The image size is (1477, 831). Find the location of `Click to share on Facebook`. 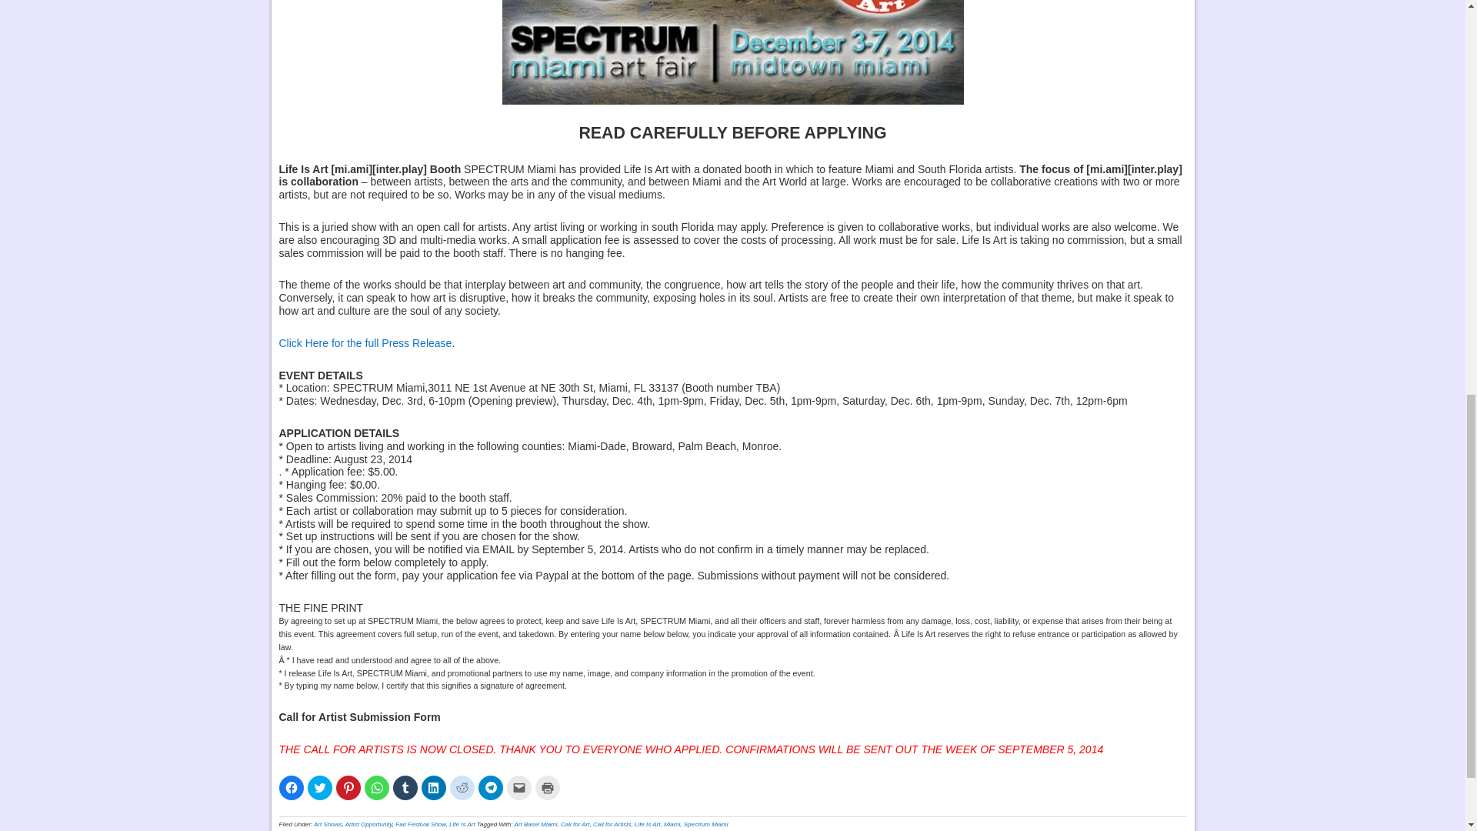

Click to share on Facebook is located at coordinates (291, 788).